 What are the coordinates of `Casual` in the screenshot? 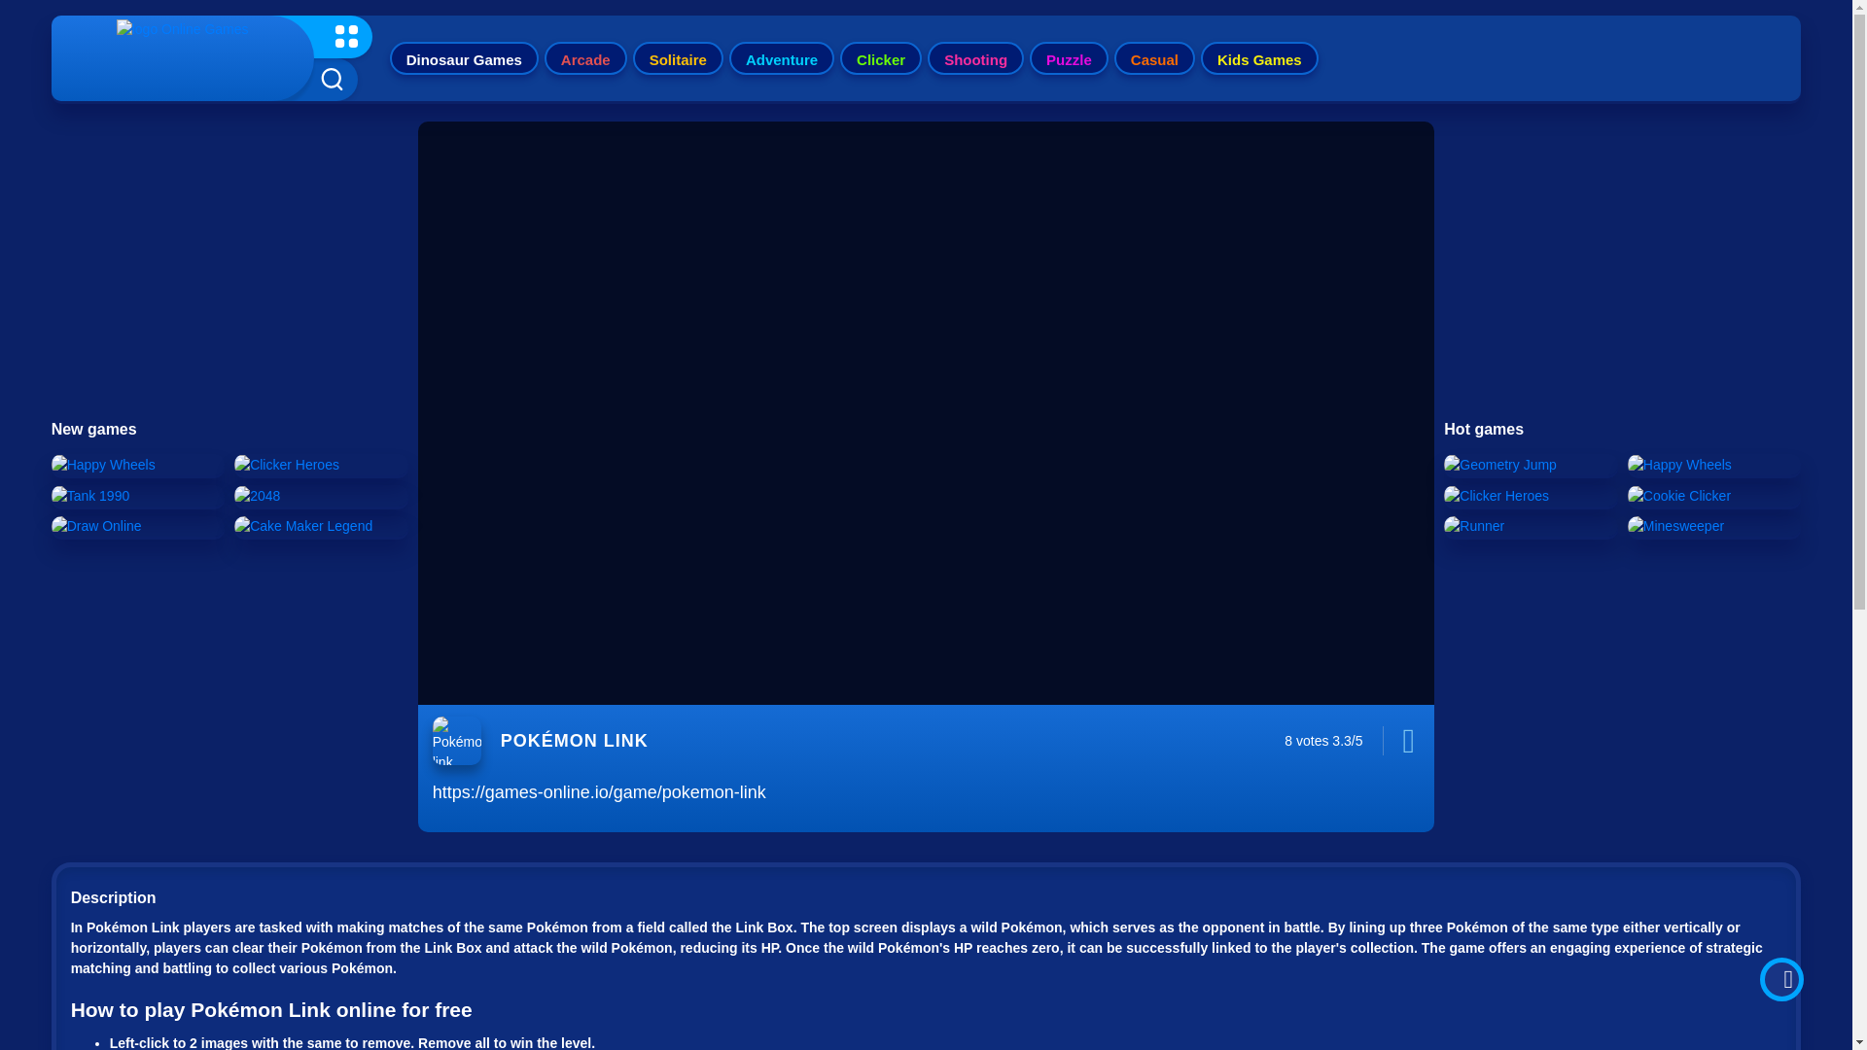 It's located at (1154, 58).